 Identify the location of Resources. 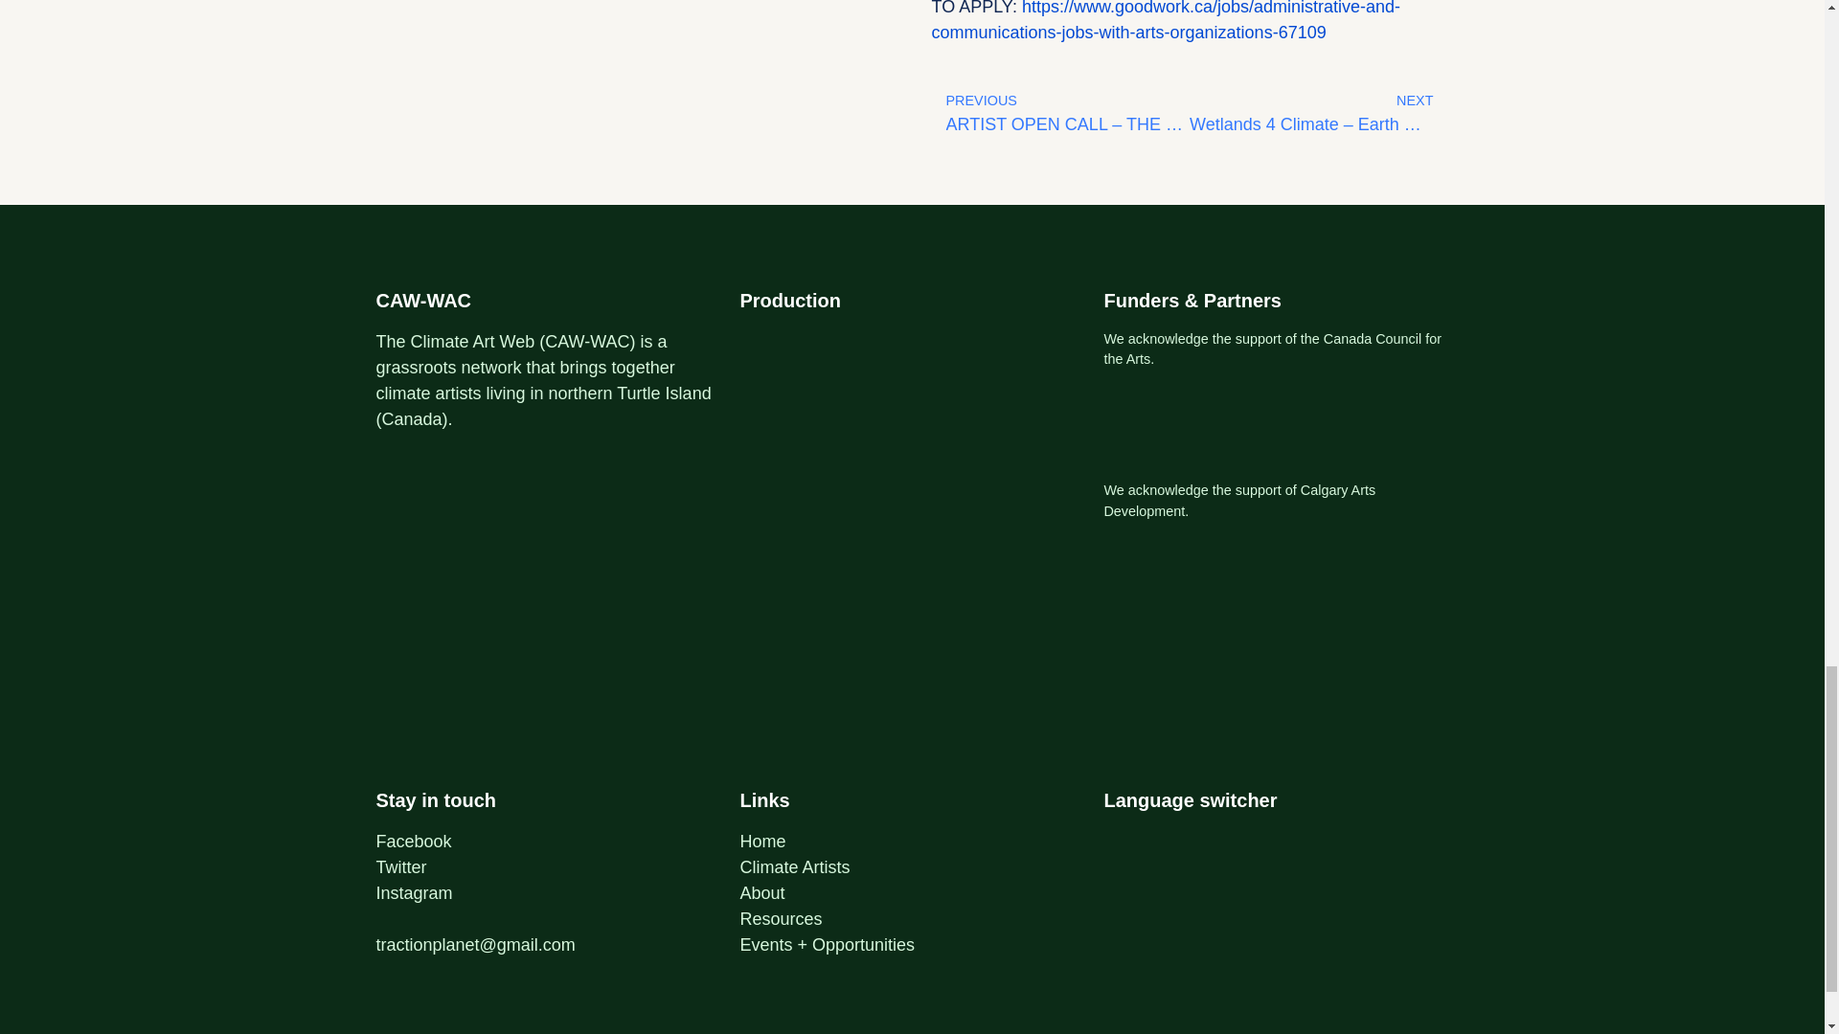
(780, 919).